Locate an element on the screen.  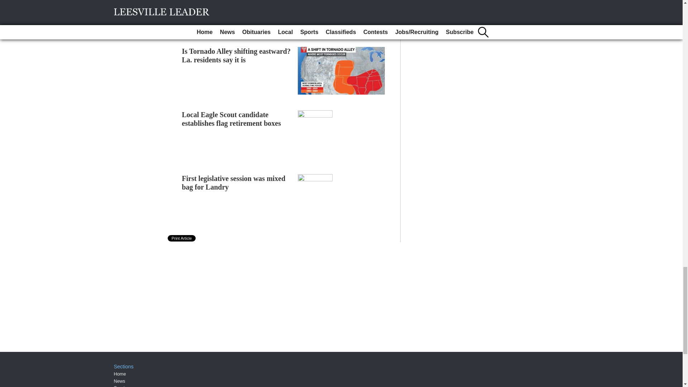
Home is located at coordinates (120, 373).